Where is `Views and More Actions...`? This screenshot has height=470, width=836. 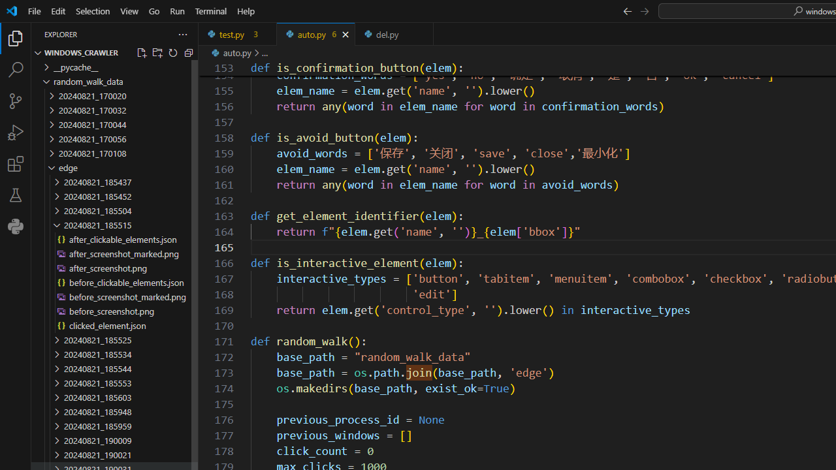 Views and More Actions... is located at coordinates (182, 34).